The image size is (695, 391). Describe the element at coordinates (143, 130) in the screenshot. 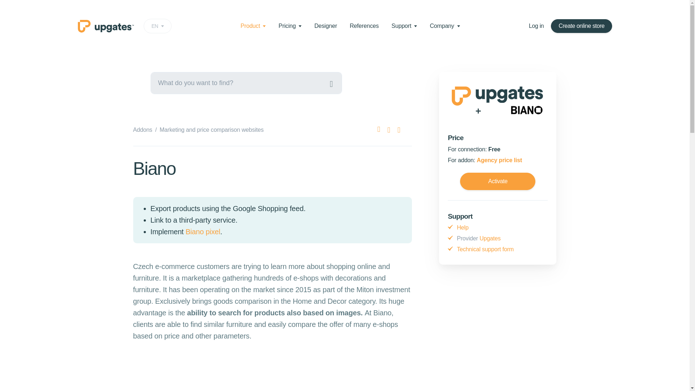

I see `References` at that location.